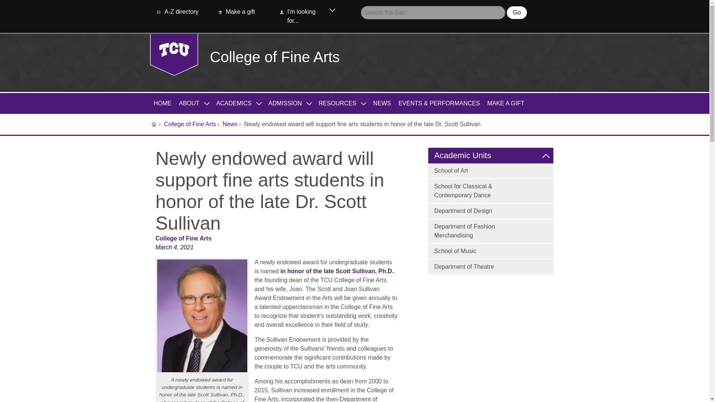 The width and height of the screenshot is (715, 402). I want to click on MAKE A GIFT, so click(506, 103).